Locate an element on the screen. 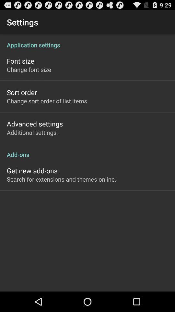 The width and height of the screenshot is (175, 312). choose the application settings at the top is located at coordinates (87, 42).